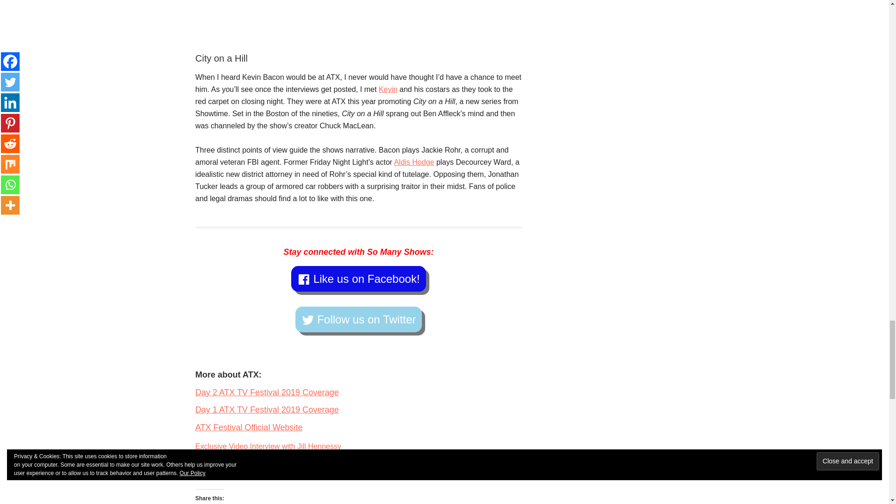 This screenshot has width=896, height=504. I want to click on Aldis Hodge, so click(413, 162).